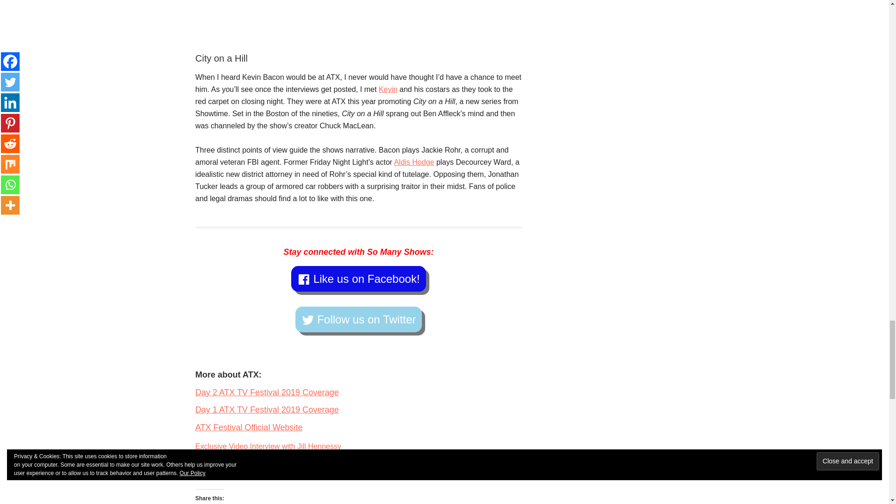 This screenshot has width=896, height=504. I want to click on Aldis Hodge, so click(413, 162).